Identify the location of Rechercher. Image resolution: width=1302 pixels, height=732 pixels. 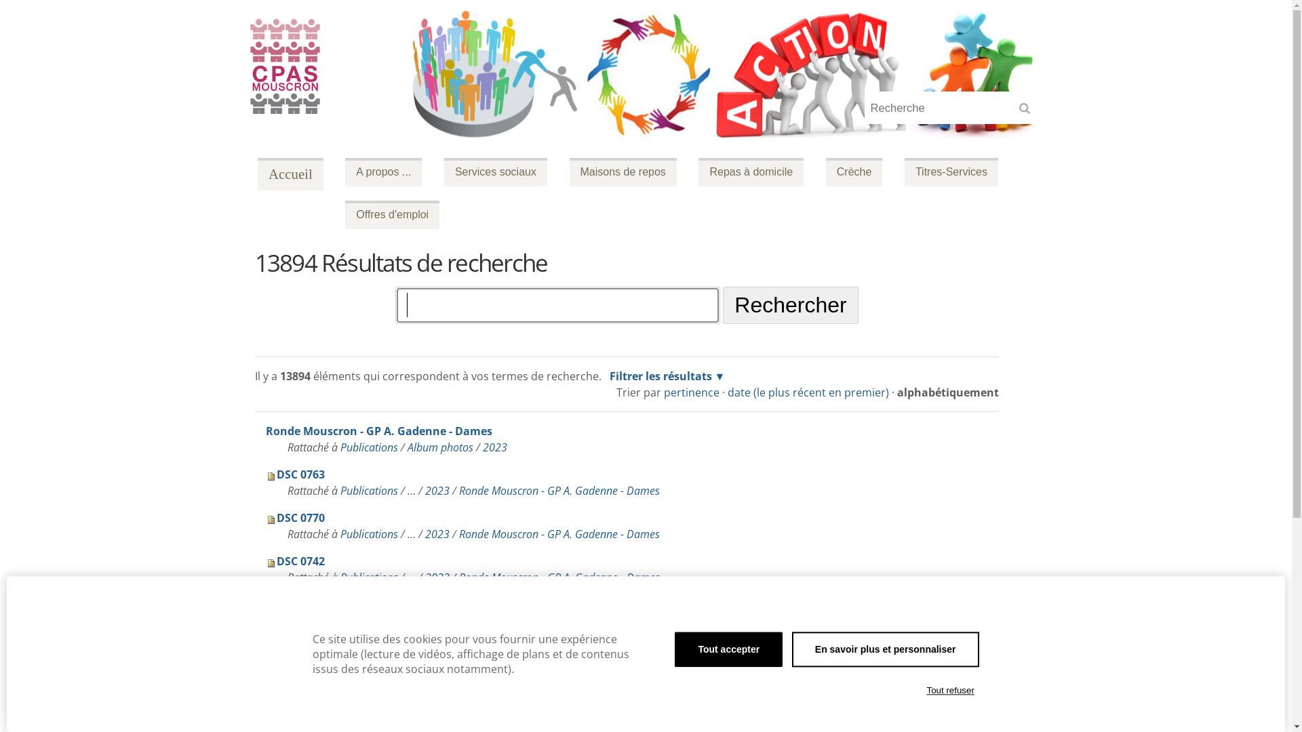
(791, 305).